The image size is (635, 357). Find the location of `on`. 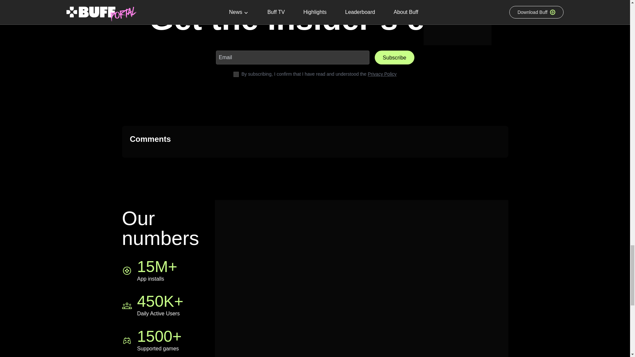

on is located at coordinates (236, 73).